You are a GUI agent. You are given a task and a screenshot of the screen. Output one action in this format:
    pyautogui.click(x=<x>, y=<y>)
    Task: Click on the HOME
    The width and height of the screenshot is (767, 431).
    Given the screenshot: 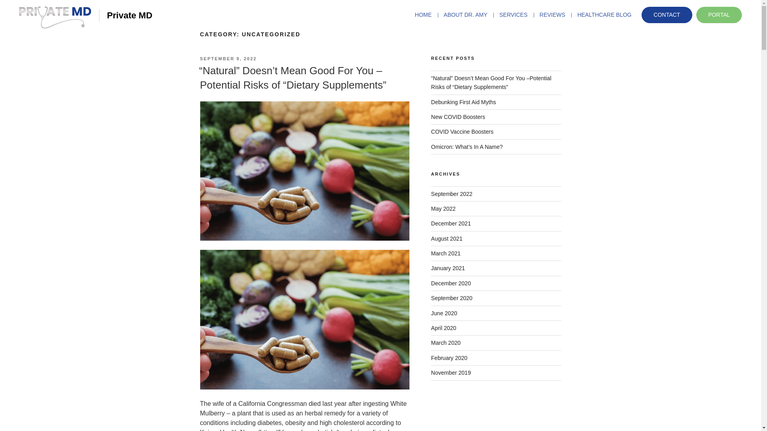 What is the action you would take?
    pyautogui.click(x=426, y=15)
    